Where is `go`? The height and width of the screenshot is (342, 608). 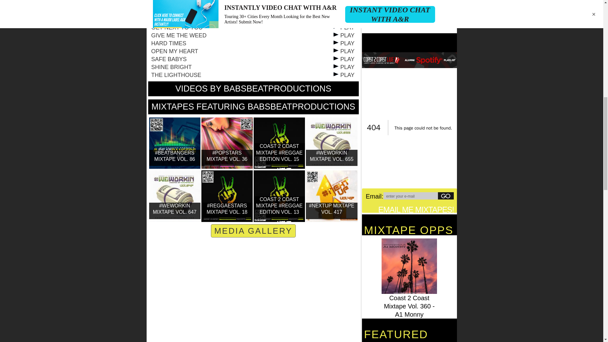 go is located at coordinates (446, 196).